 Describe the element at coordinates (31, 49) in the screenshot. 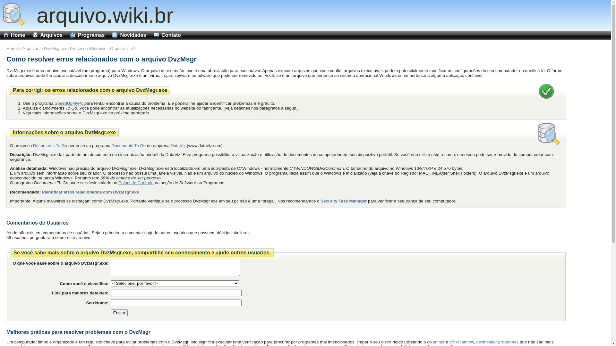

I see `Arquivos` at that location.